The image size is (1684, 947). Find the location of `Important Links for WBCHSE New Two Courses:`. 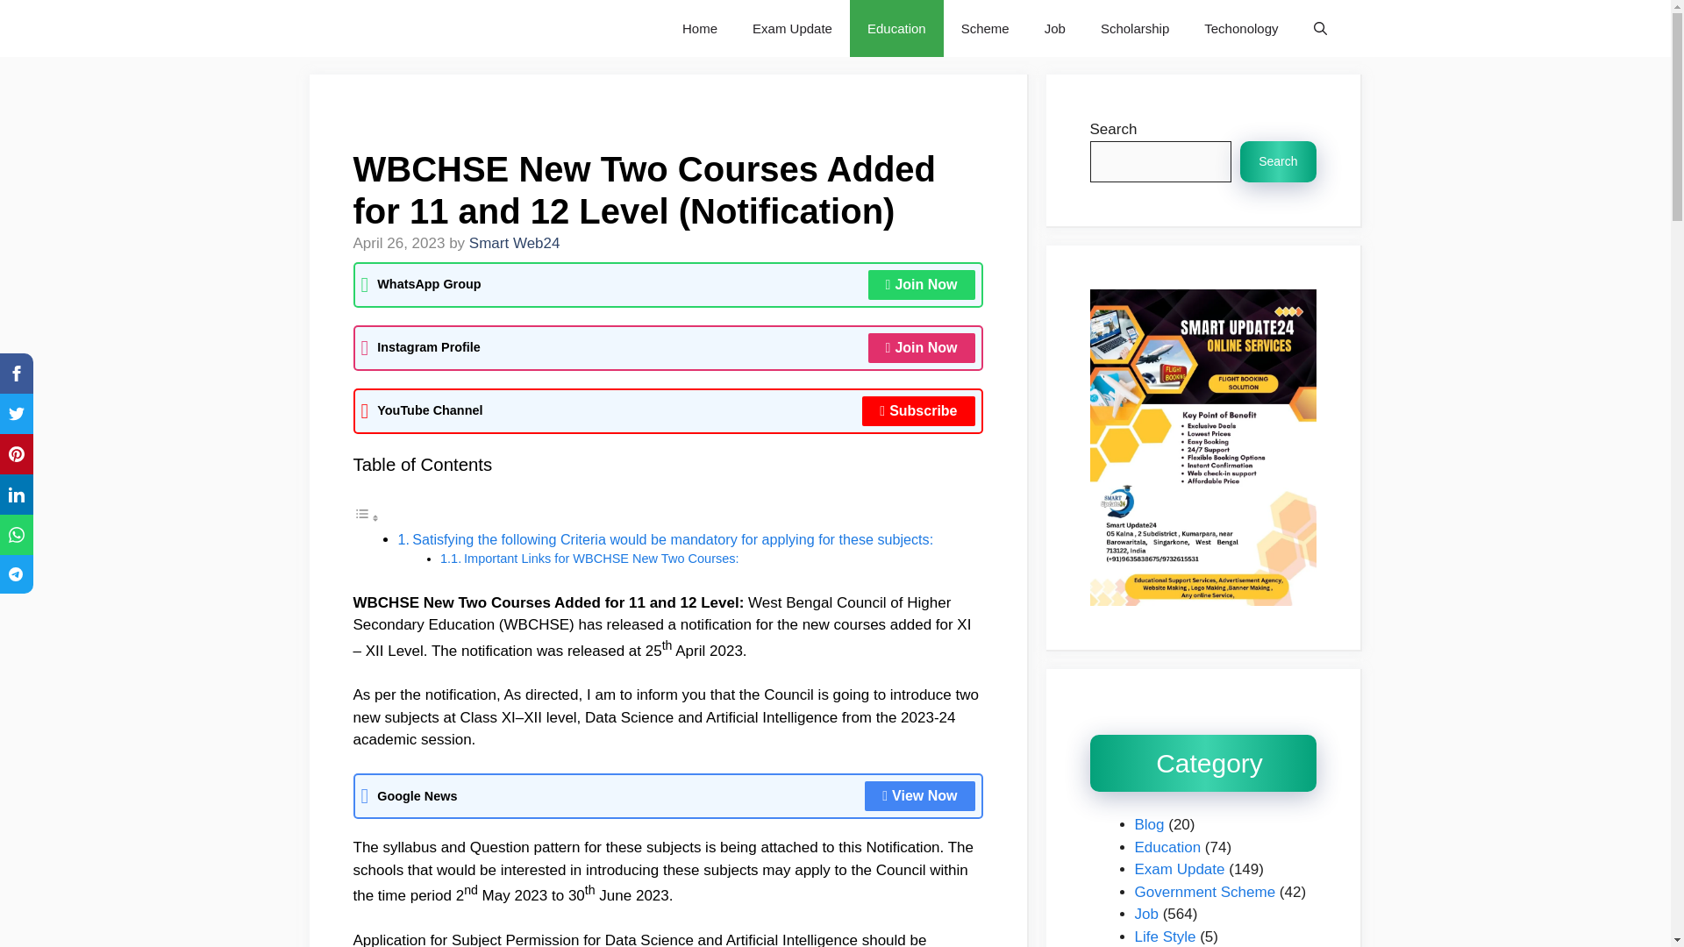

Important Links for WBCHSE New Two Courses: is located at coordinates (602, 558).